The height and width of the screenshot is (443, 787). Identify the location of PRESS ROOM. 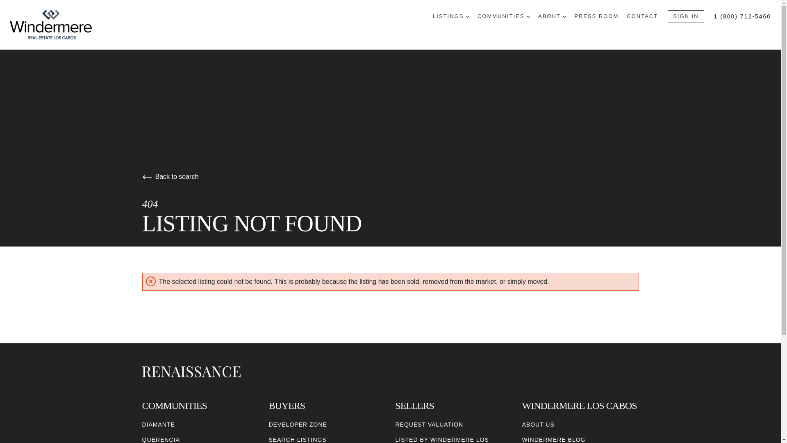
(596, 16).